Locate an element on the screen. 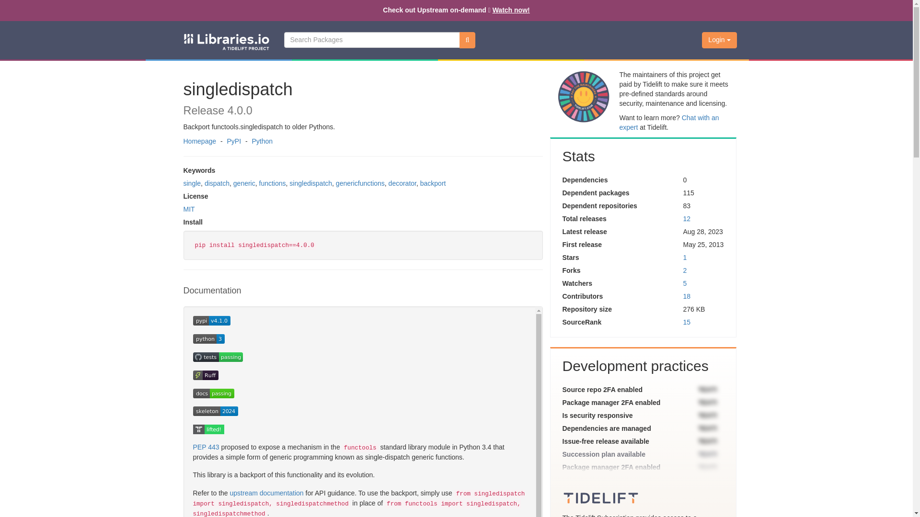 This screenshot has height=517, width=920. genericfunctions is located at coordinates (360, 183).